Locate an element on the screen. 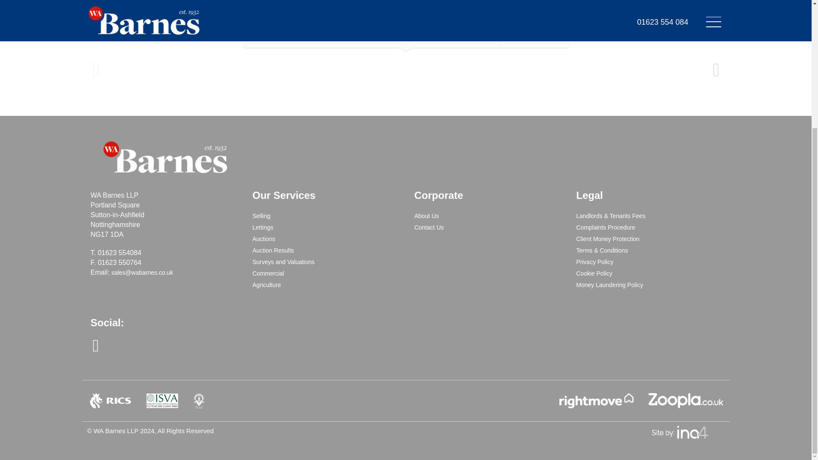  Privacy Policy is located at coordinates (594, 262).